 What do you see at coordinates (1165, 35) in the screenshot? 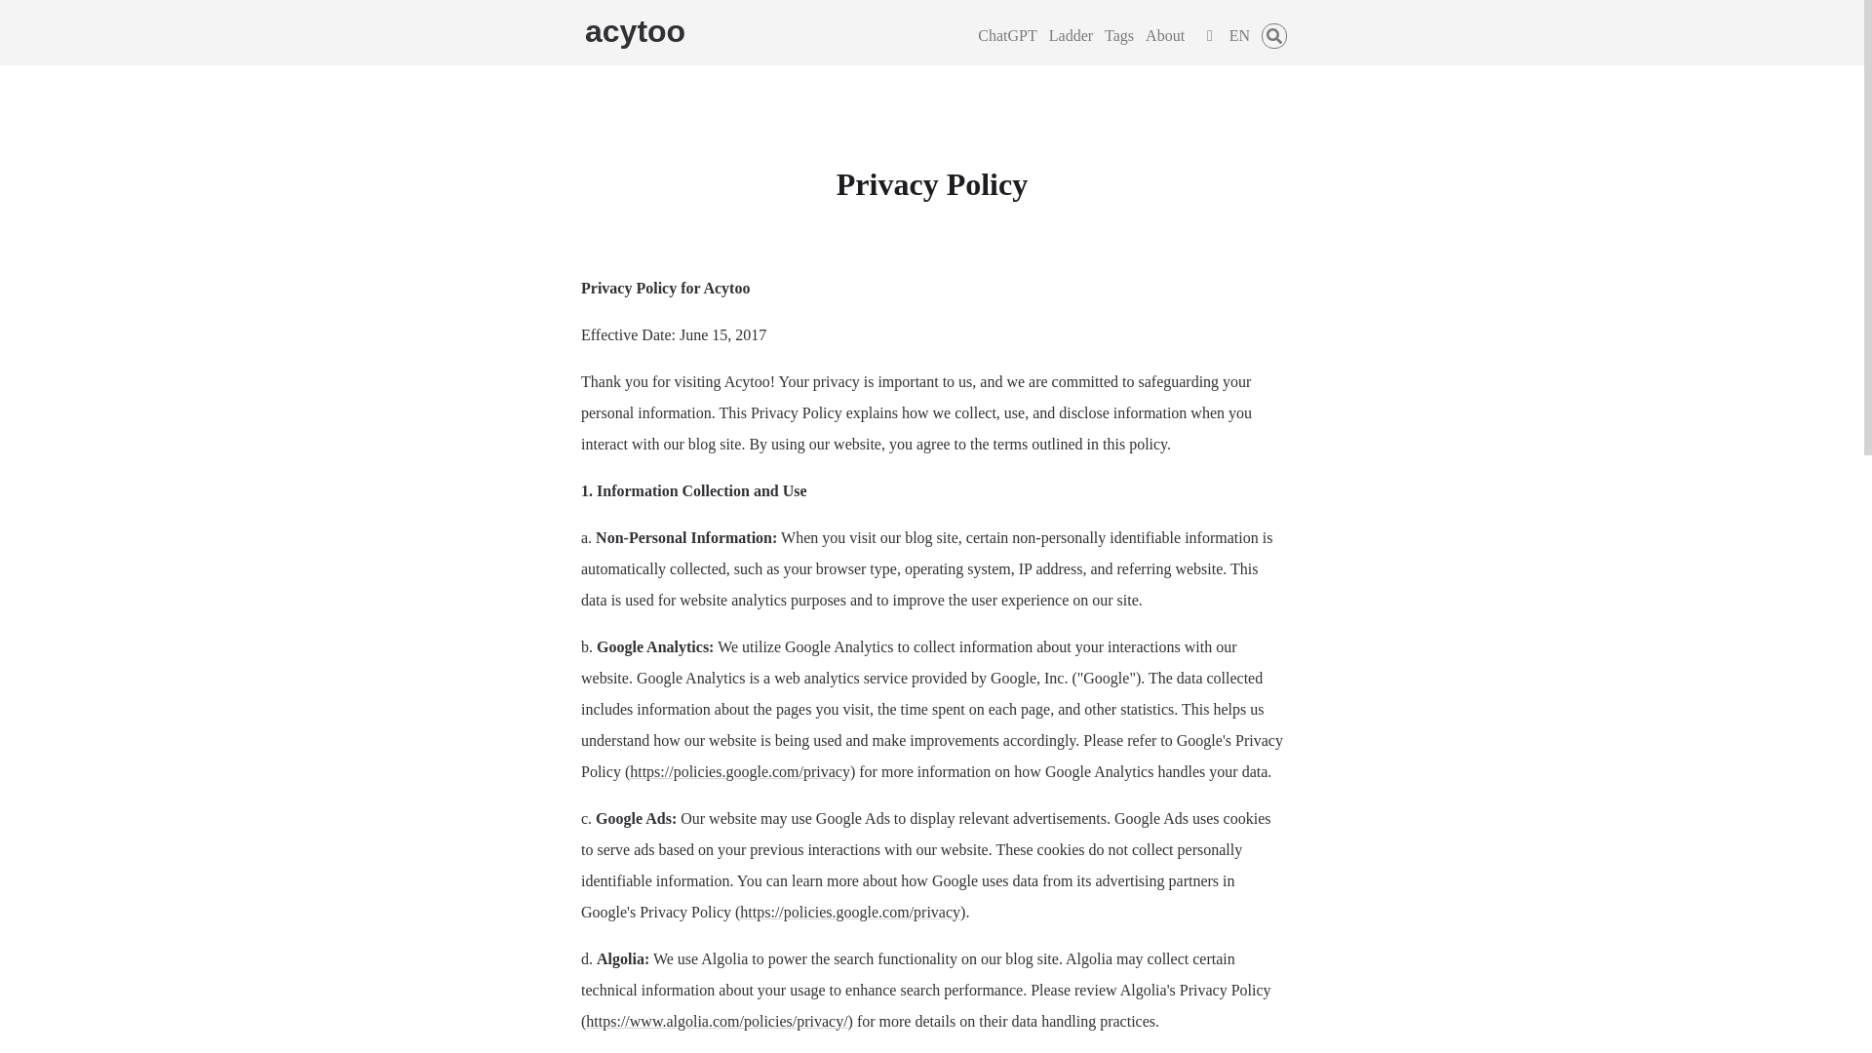
I see `About` at bounding box center [1165, 35].